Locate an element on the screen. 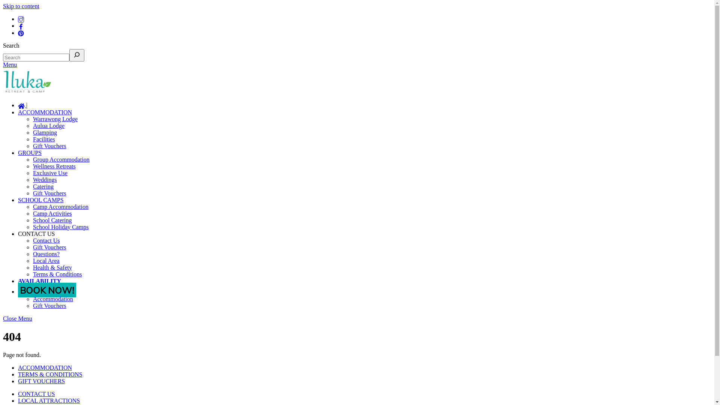  Logo-JPEG is located at coordinates (27, 81).